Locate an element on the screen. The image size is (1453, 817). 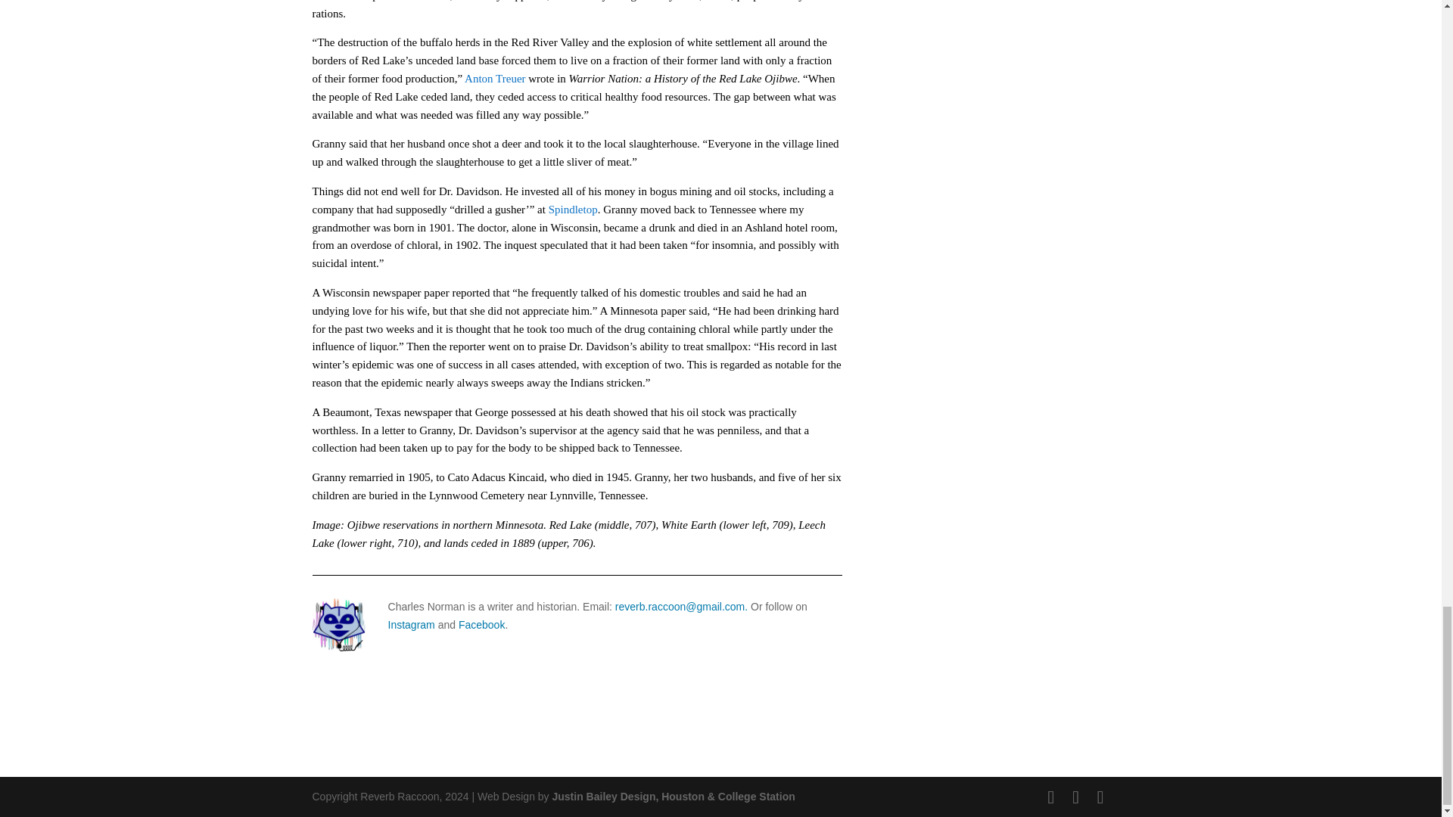
Instagram is located at coordinates (411, 624).